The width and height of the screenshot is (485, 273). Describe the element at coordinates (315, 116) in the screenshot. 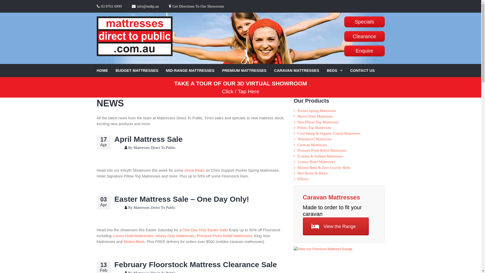

I see `Heavy Duty Mattresses` at that location.